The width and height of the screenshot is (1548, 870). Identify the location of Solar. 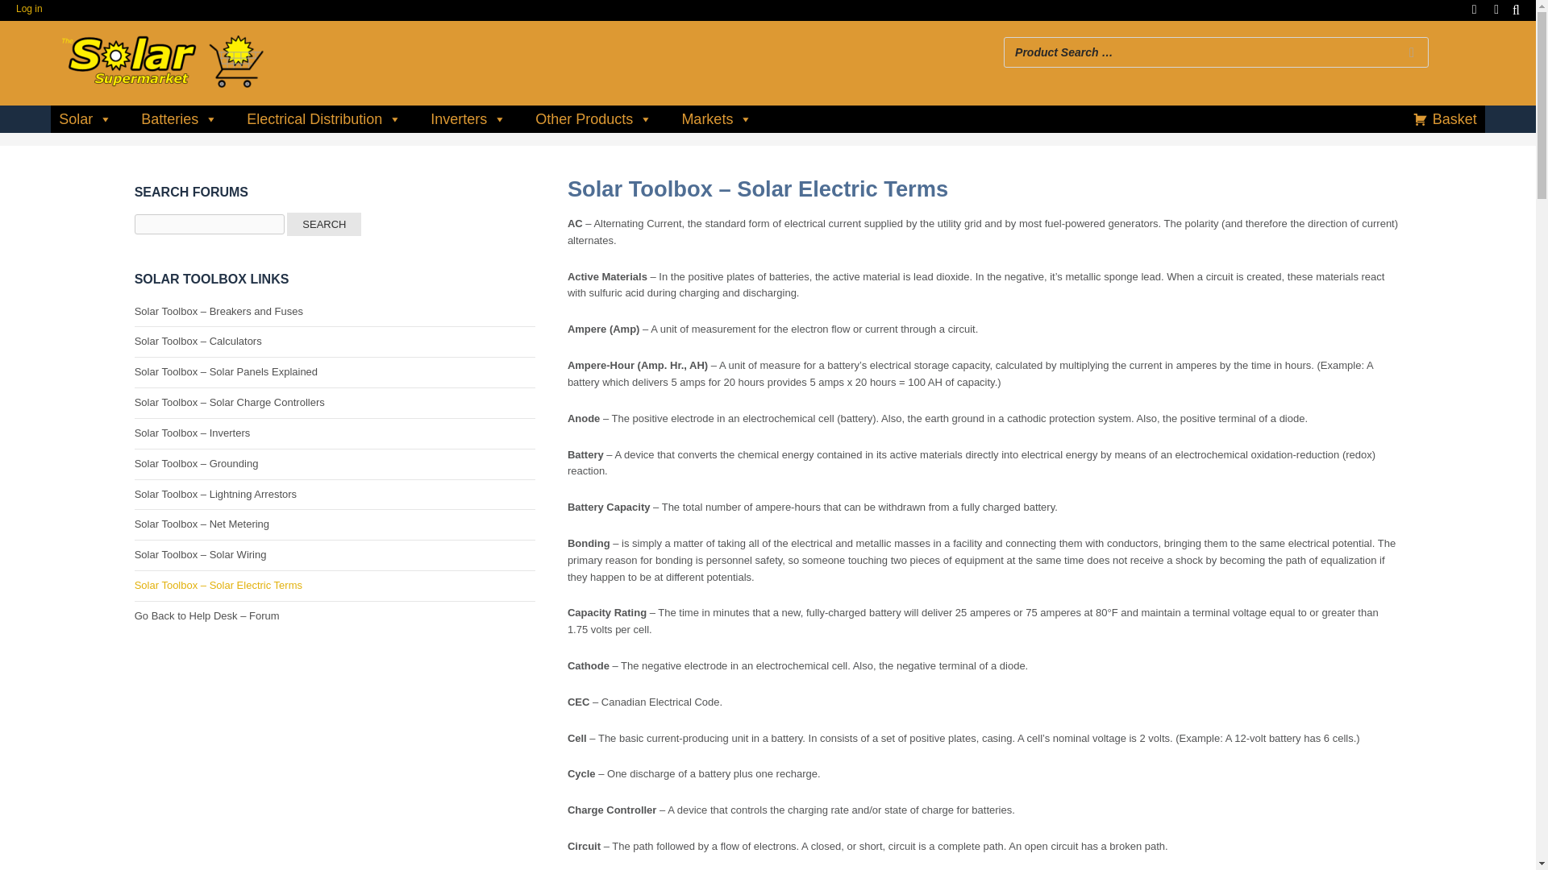
(85, 119).